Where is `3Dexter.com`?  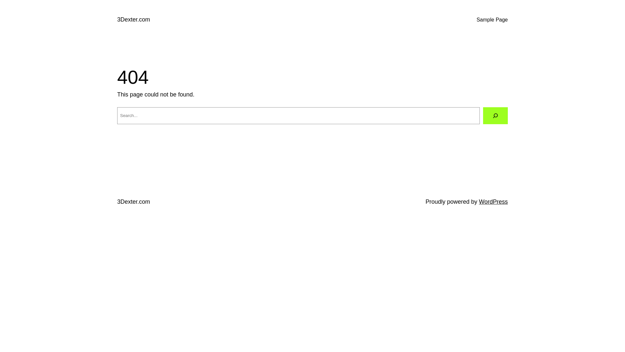
3Dexter.com is located at coordinates (133, 20).